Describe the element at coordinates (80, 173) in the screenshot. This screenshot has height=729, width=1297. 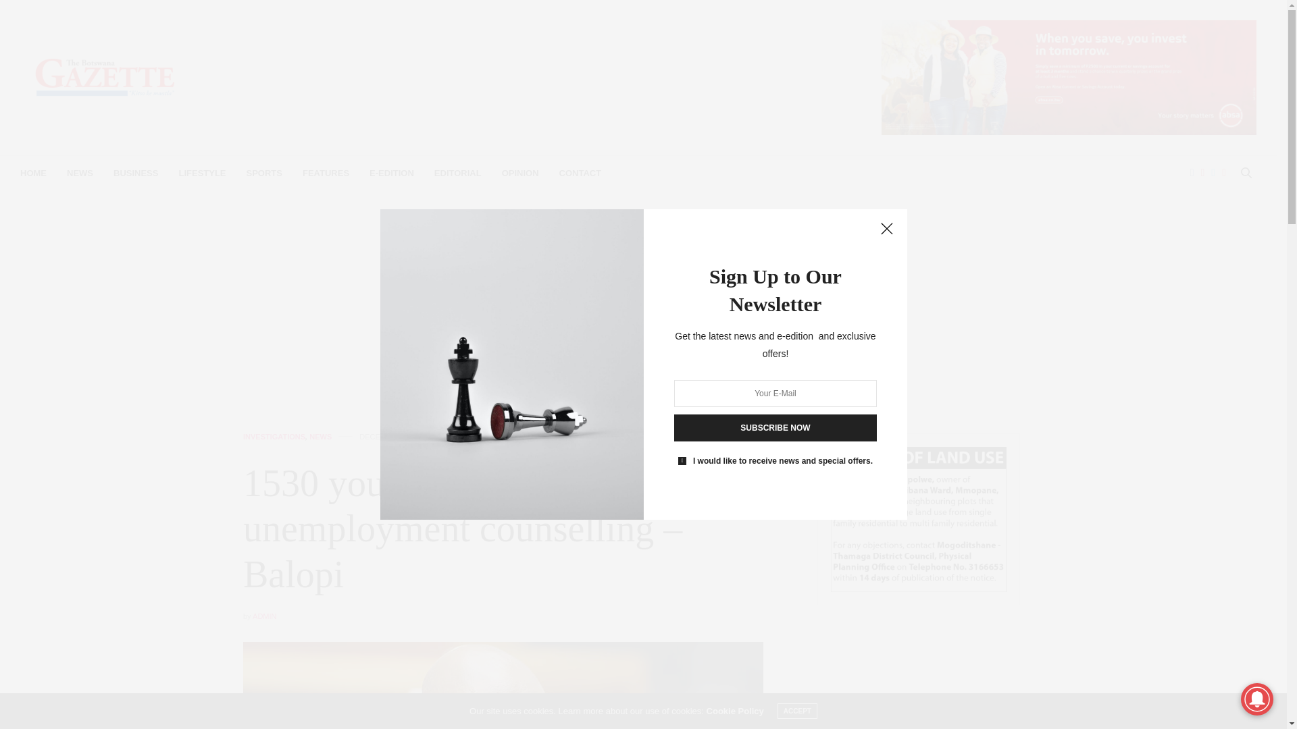
I see `NEWS` at that location.